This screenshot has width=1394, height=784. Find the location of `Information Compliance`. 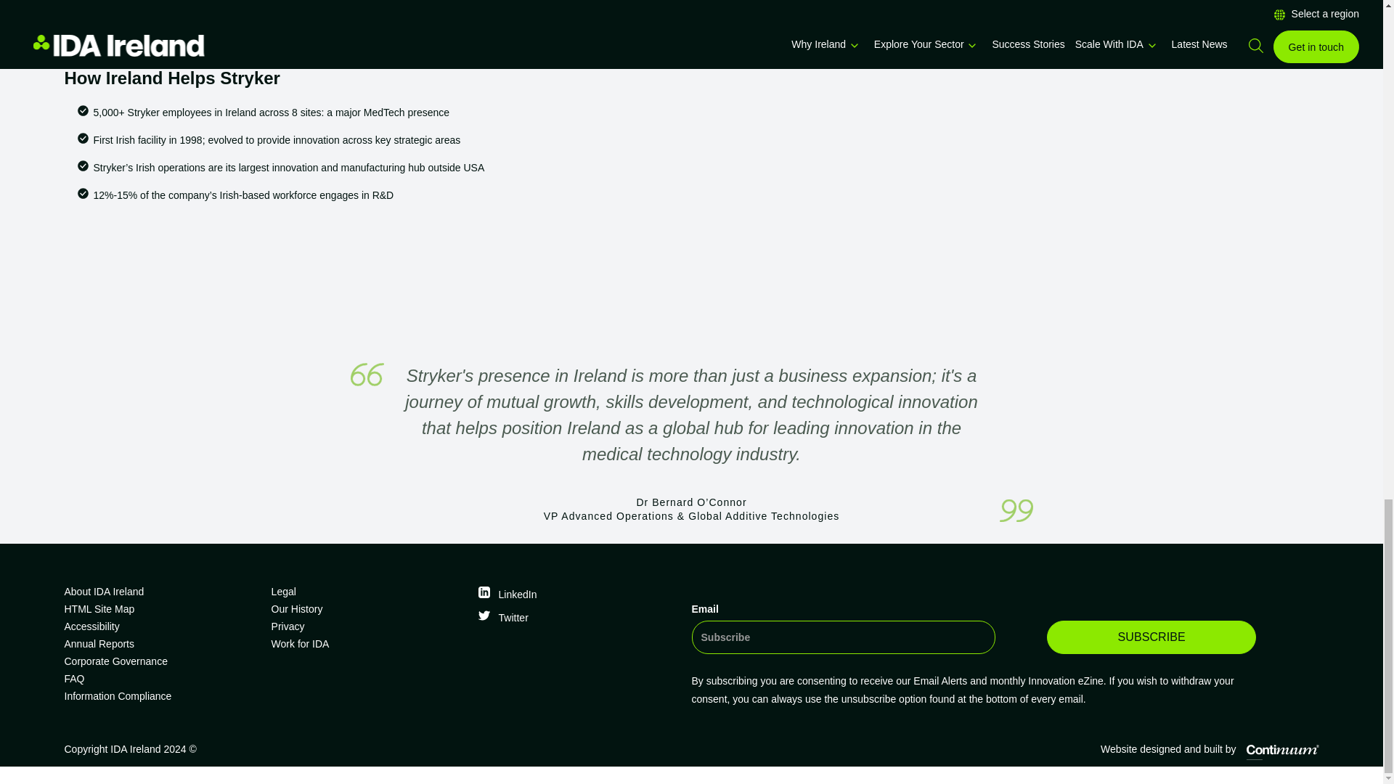

Information Compliance is located at coordinates (161, 695).